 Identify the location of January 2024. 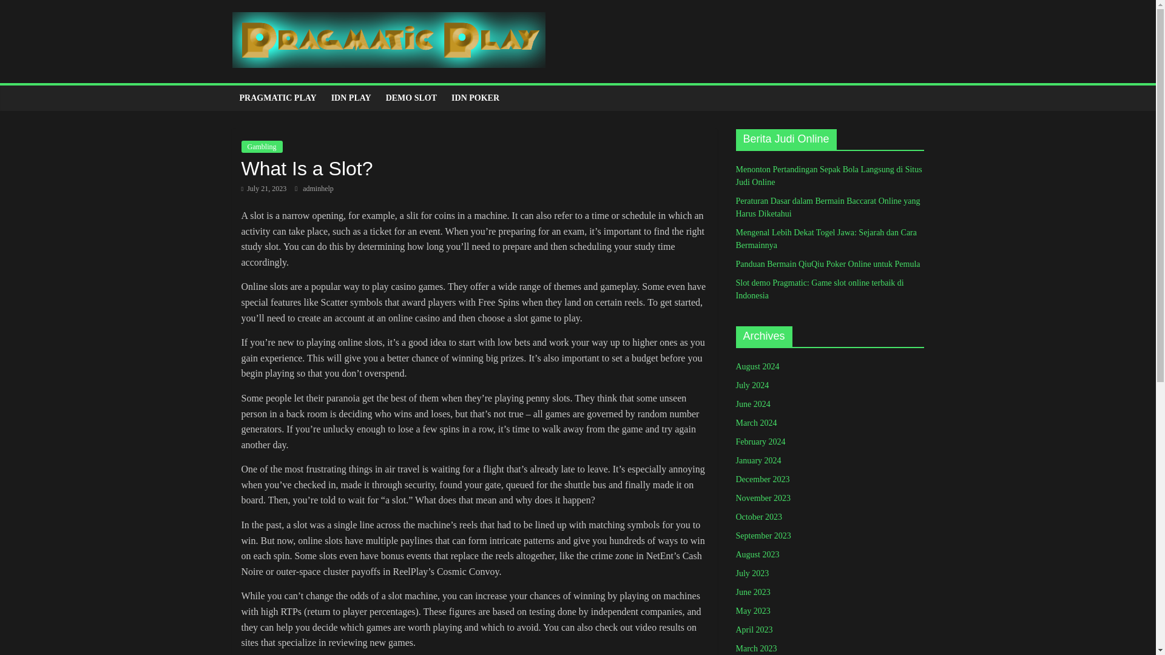
(757, 460).